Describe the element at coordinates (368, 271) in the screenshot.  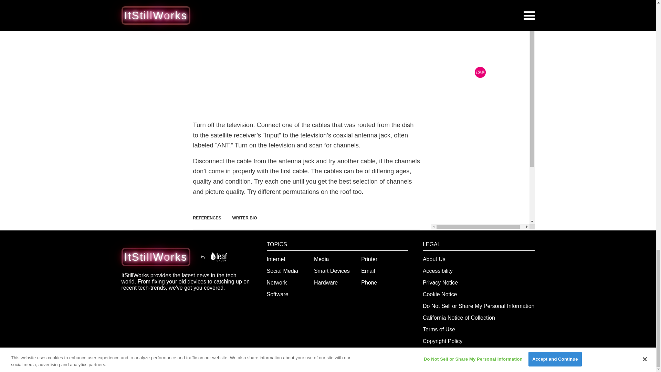
I see `Email` at that location.